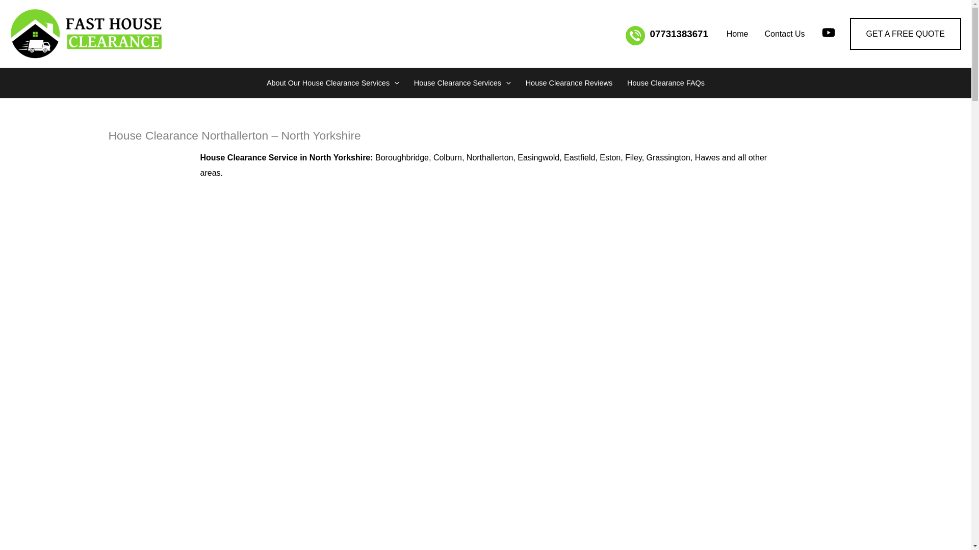 This screenshot has width=979, height=550. What do you see at coordinates (737, 33) in the screenshot?
I see `Home` at bounding box center [737, 33].